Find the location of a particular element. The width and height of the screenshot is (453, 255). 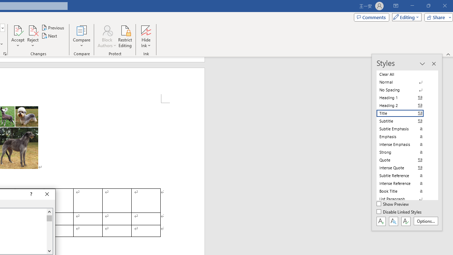

Context help is located at coordinates (30, 194).